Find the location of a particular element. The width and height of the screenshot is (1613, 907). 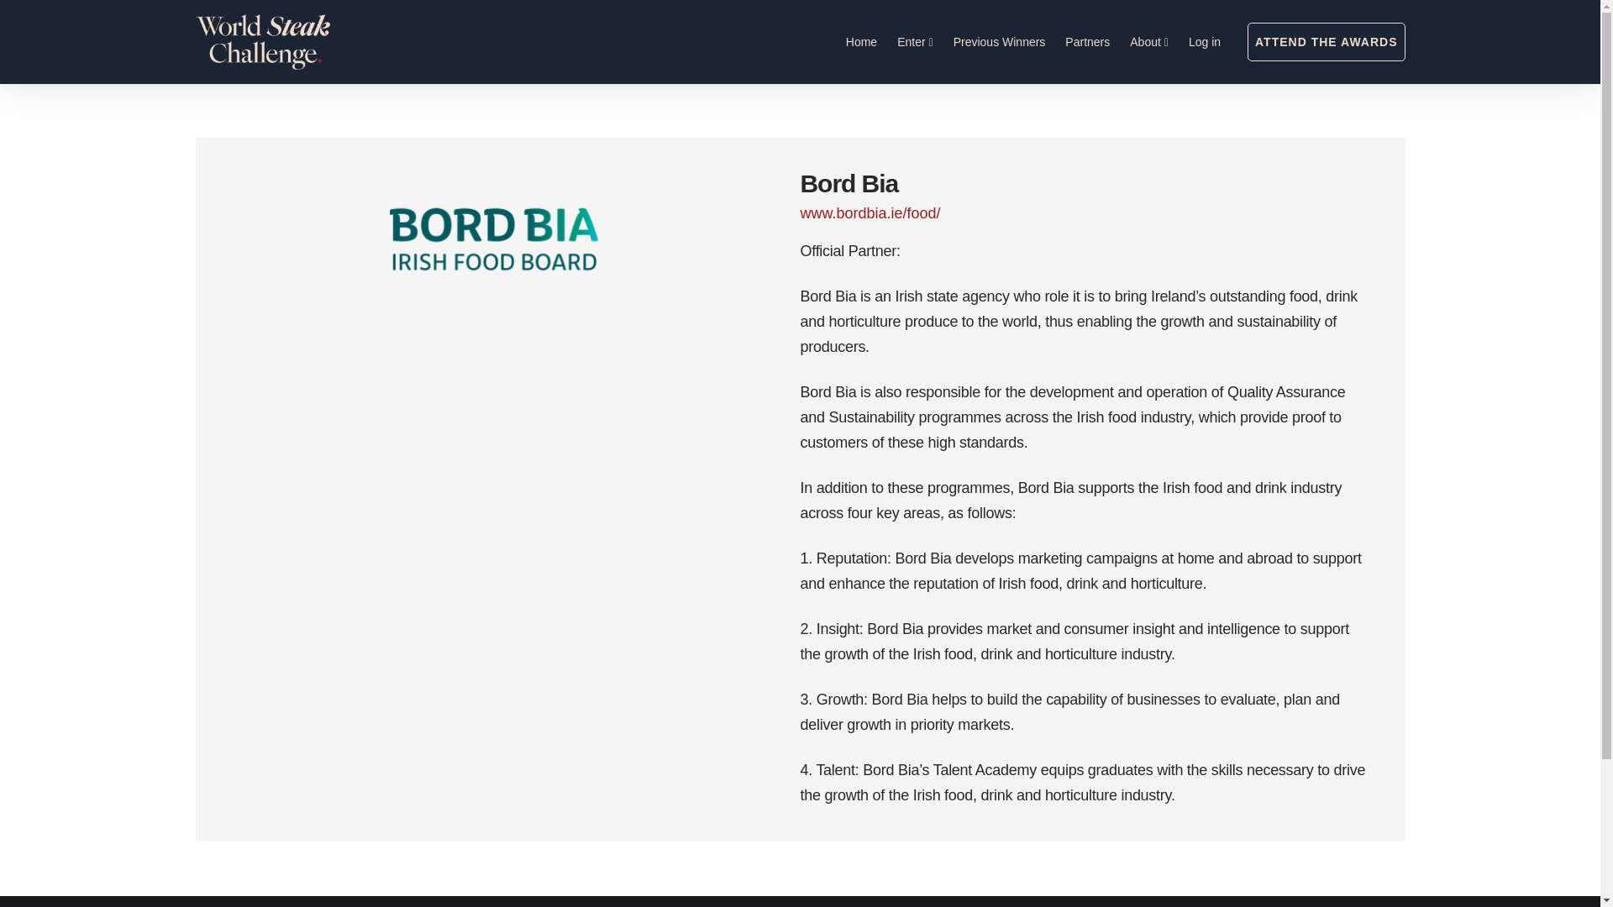

Enter is located at coordinates (914, 41).